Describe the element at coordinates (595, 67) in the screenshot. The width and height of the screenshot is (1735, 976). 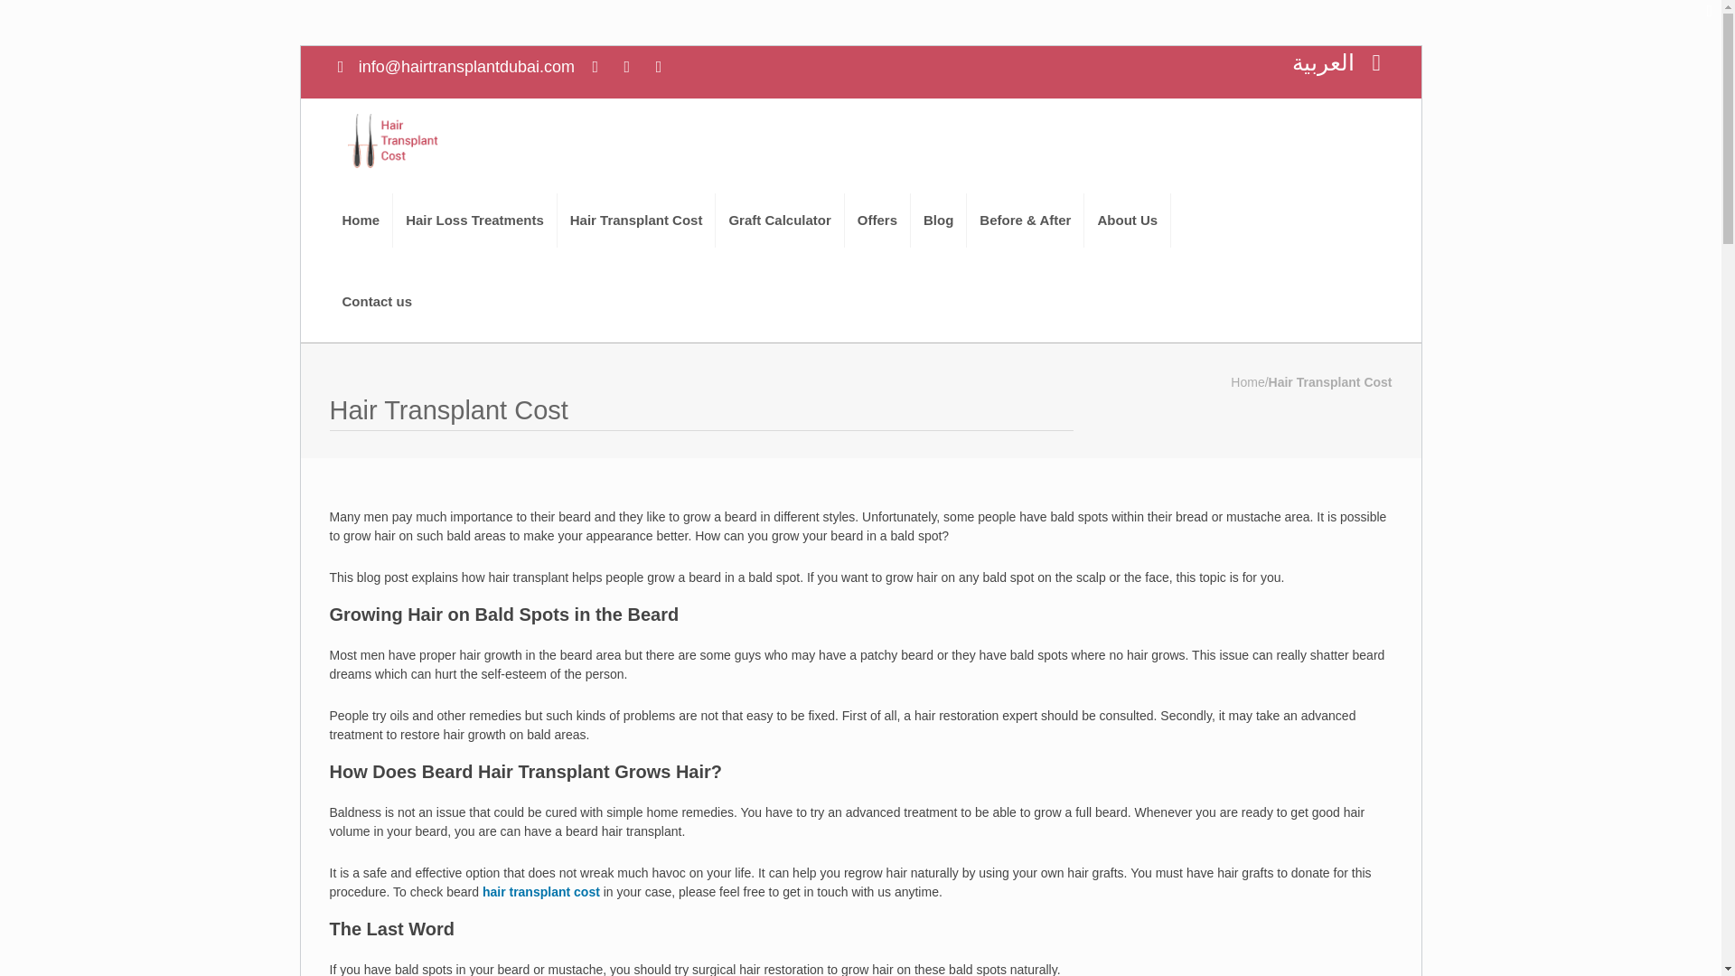
I see `Facebook` at that location.